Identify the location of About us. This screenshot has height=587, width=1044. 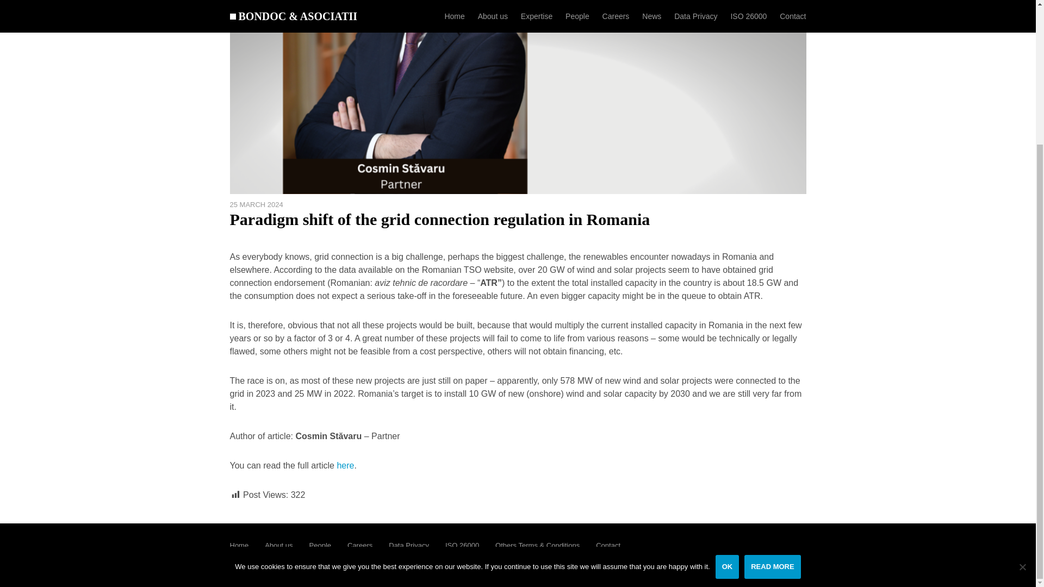
(278, 545).